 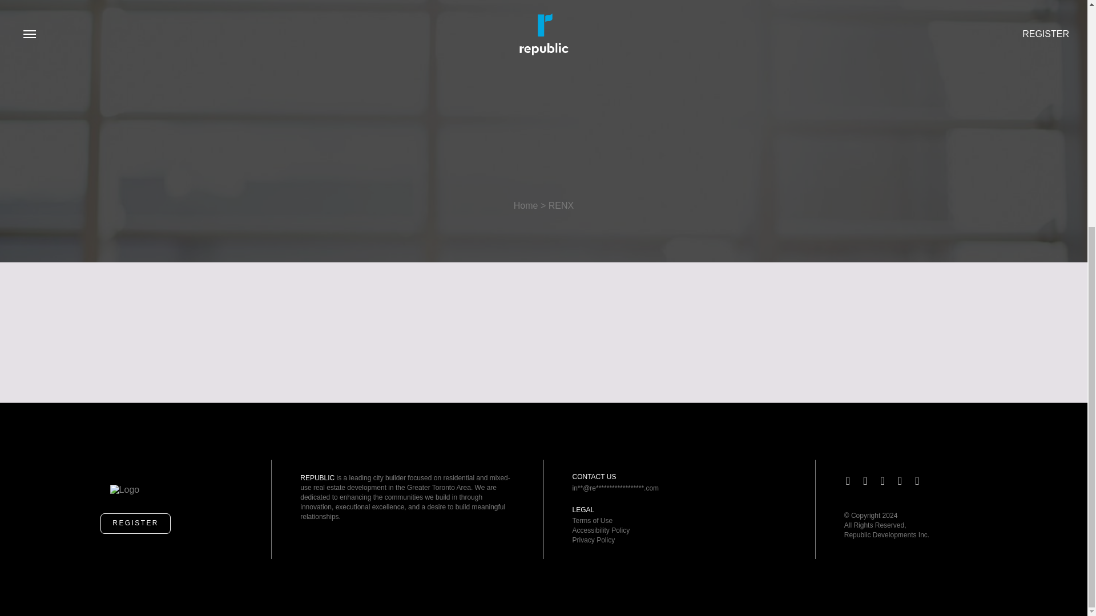 I want to click on REGISTER, so click(x=136, y=524).